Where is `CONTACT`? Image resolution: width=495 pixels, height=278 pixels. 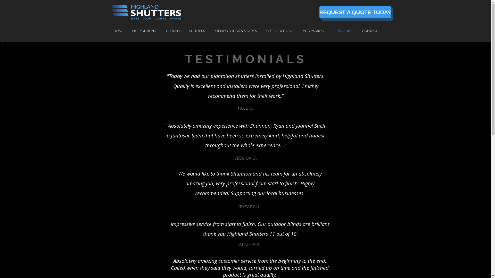
CONTACT is located at coordinates (370, 31).